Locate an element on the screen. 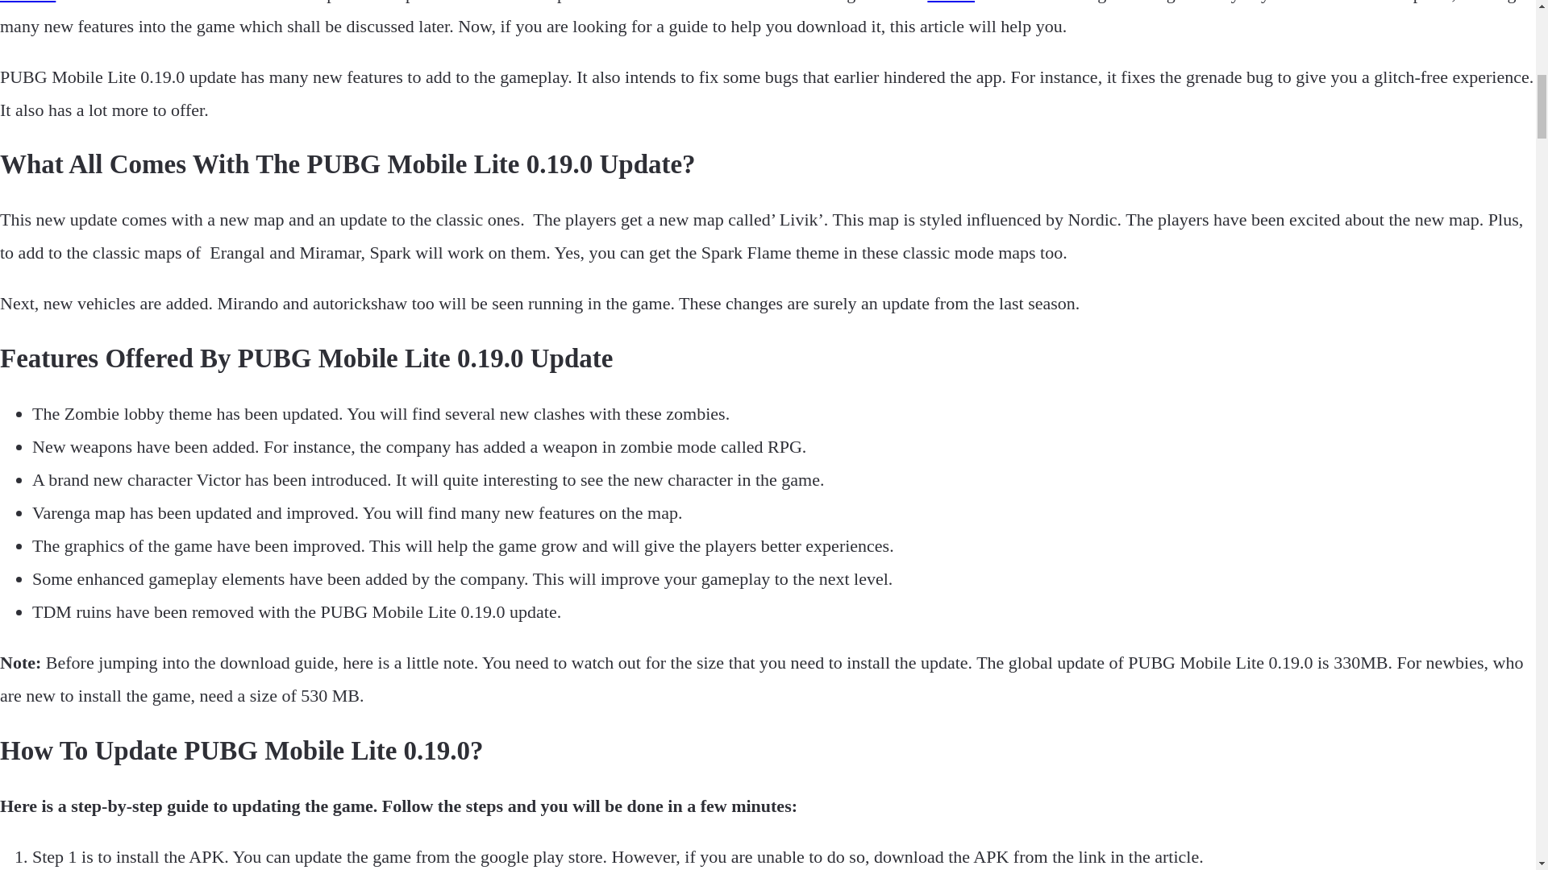  Tencent is located at coordinates (27, 2).